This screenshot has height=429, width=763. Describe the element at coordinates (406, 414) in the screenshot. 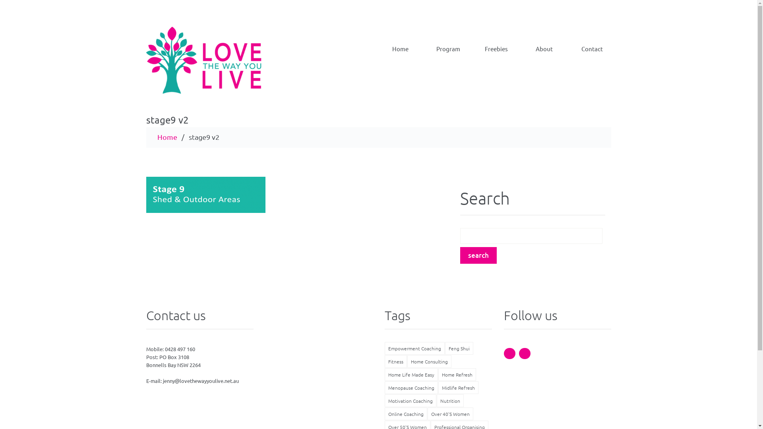

I see `Online Coaching` at that location.